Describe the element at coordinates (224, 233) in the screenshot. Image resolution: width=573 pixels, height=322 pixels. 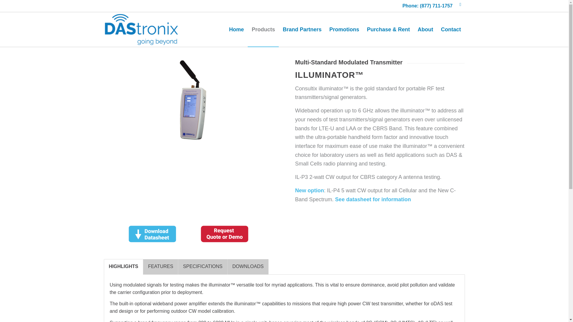
I see `button-quote` at that location.